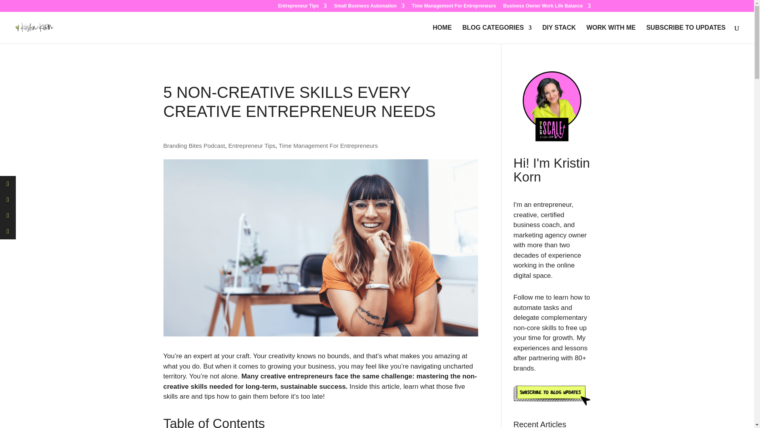 Image resolution: width=760 pixels, height=428 pixels. I want to click on Entrepreneur Tips, so click(302, 8).